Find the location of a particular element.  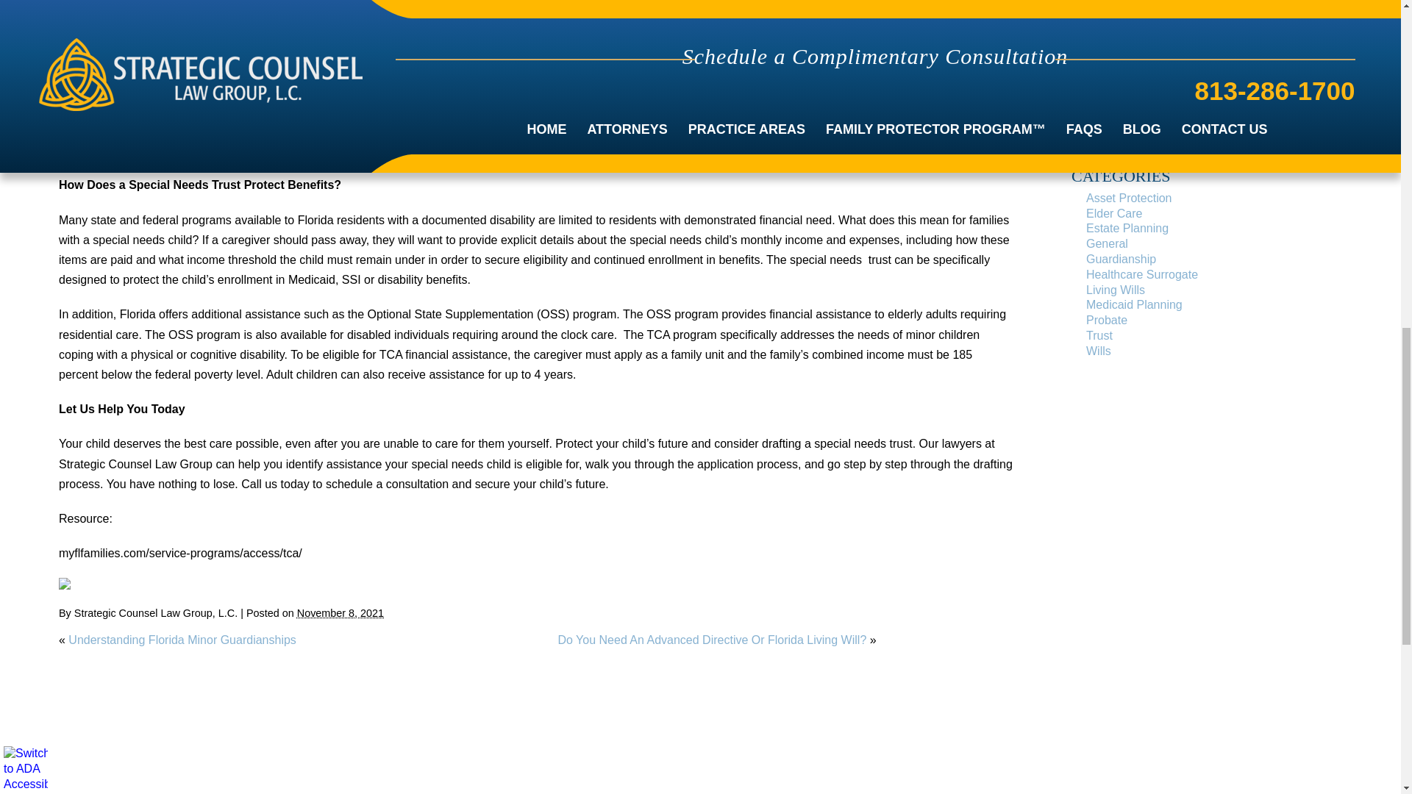

LinkedIn is located at coordinates (85, 584).